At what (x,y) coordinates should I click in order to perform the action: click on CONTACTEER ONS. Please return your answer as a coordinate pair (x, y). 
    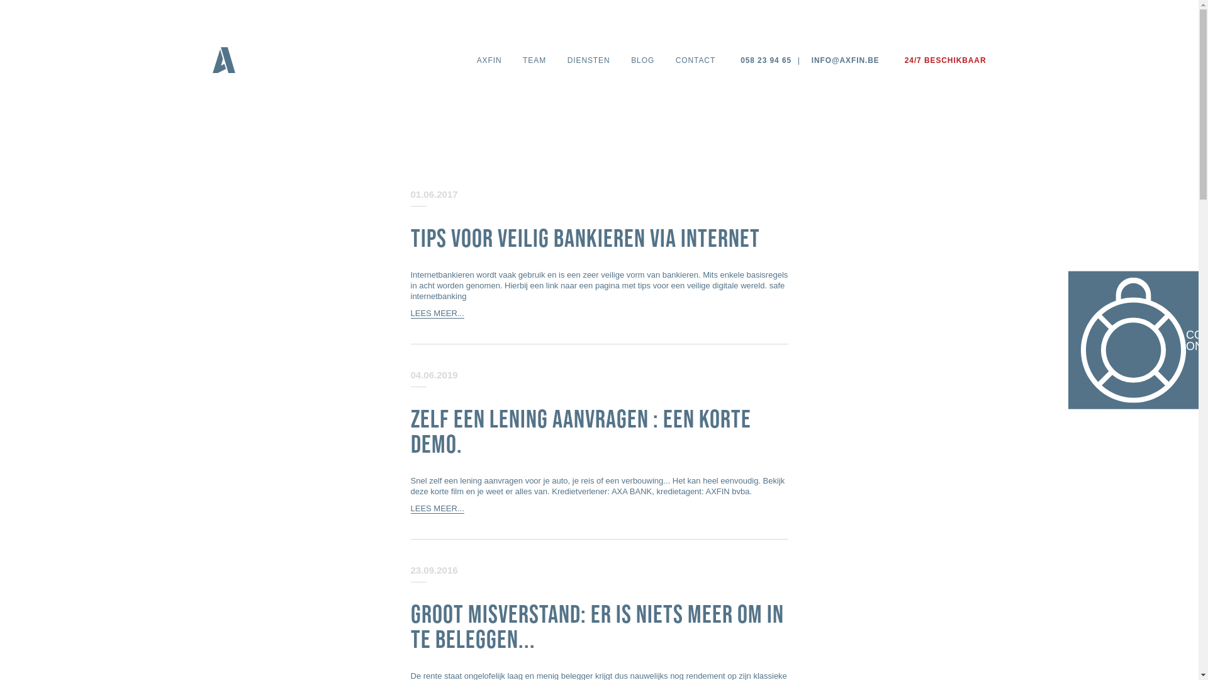
    Looking at the image, I should click on (1134, 340).